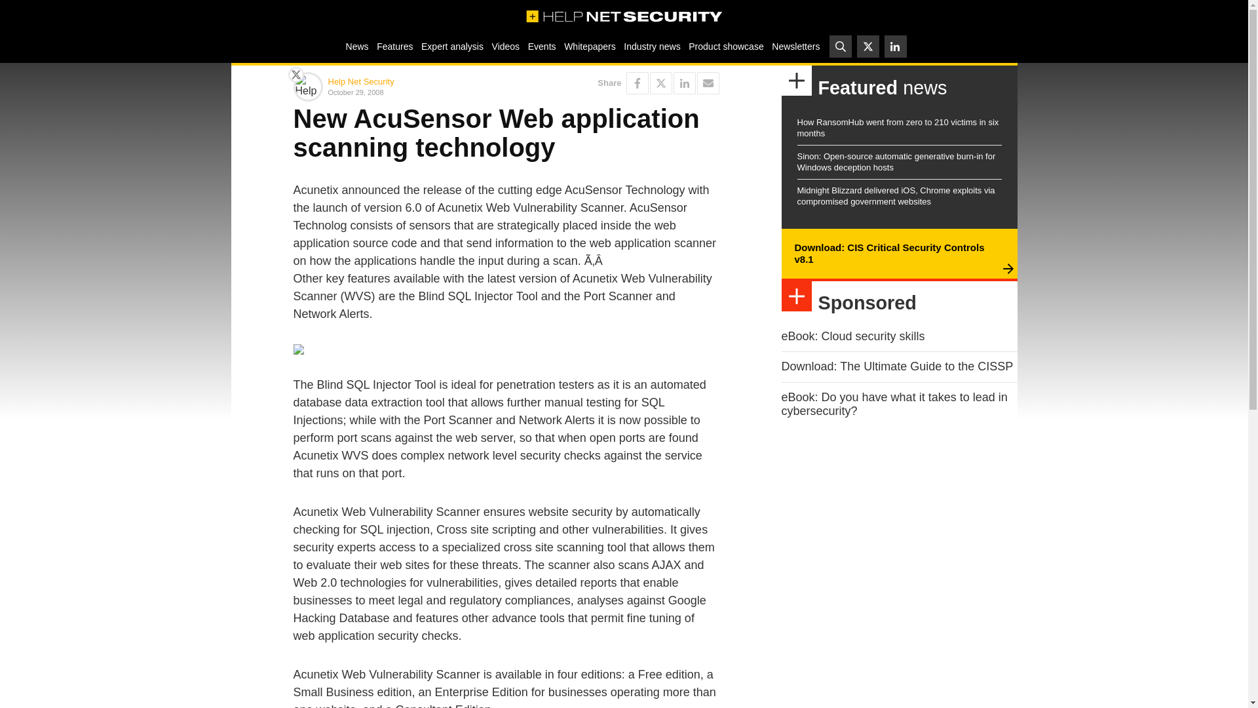 The image size is (1258, 708). What do you see at coordinates (505, 46) in the screenshot?
I see `Videos` at bounding box center [505, 46].